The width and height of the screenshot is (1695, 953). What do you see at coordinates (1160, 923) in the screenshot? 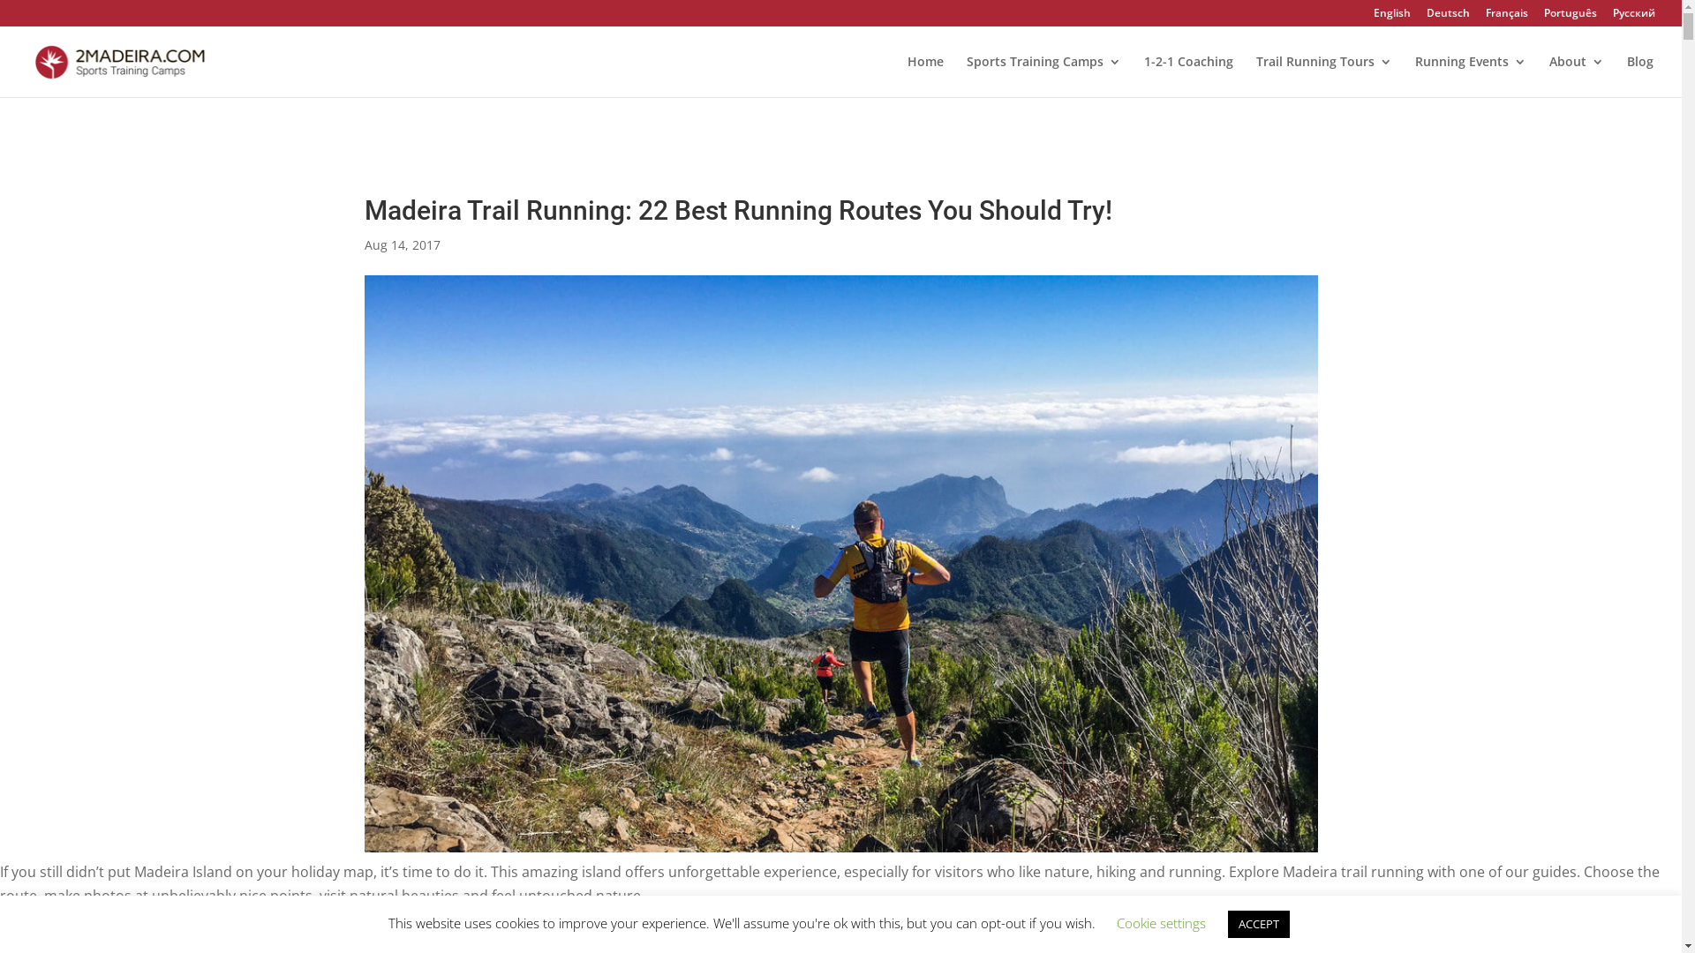
I see `Cookie settings` at bounding box center [1160, 923].